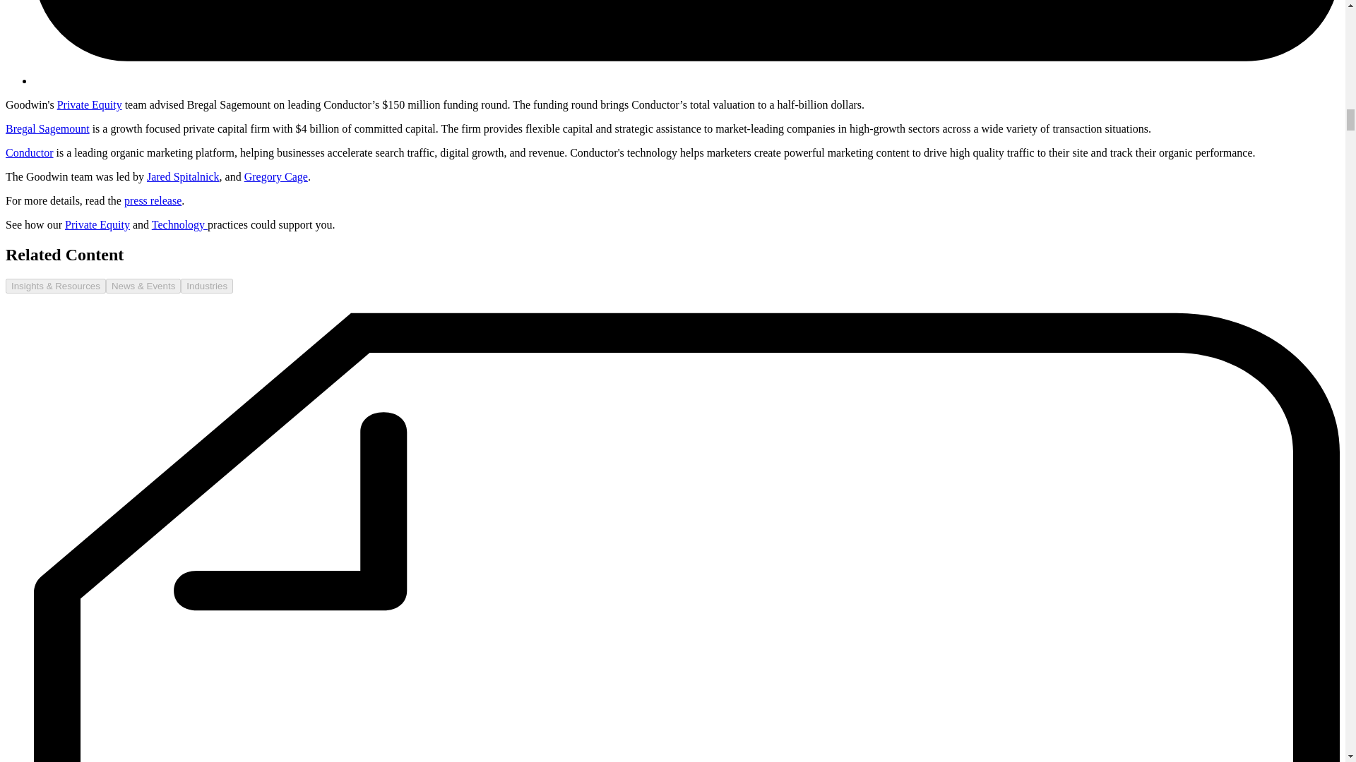  I want to click on Private Equity, so click(97, 224).